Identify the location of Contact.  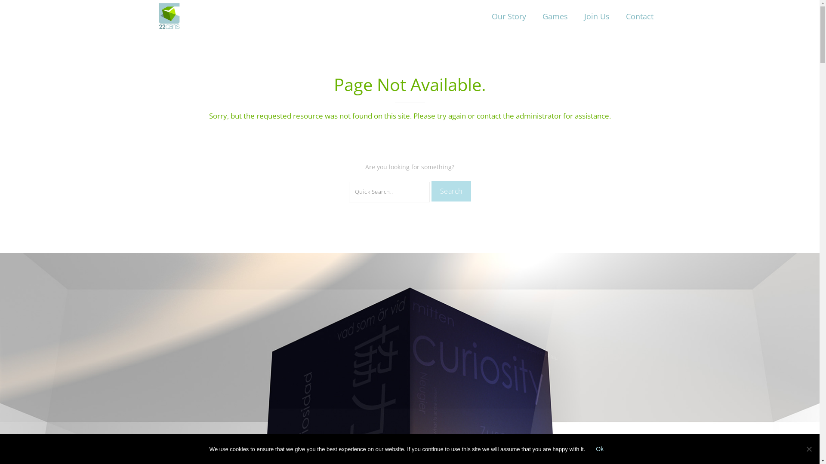
(640, 16).